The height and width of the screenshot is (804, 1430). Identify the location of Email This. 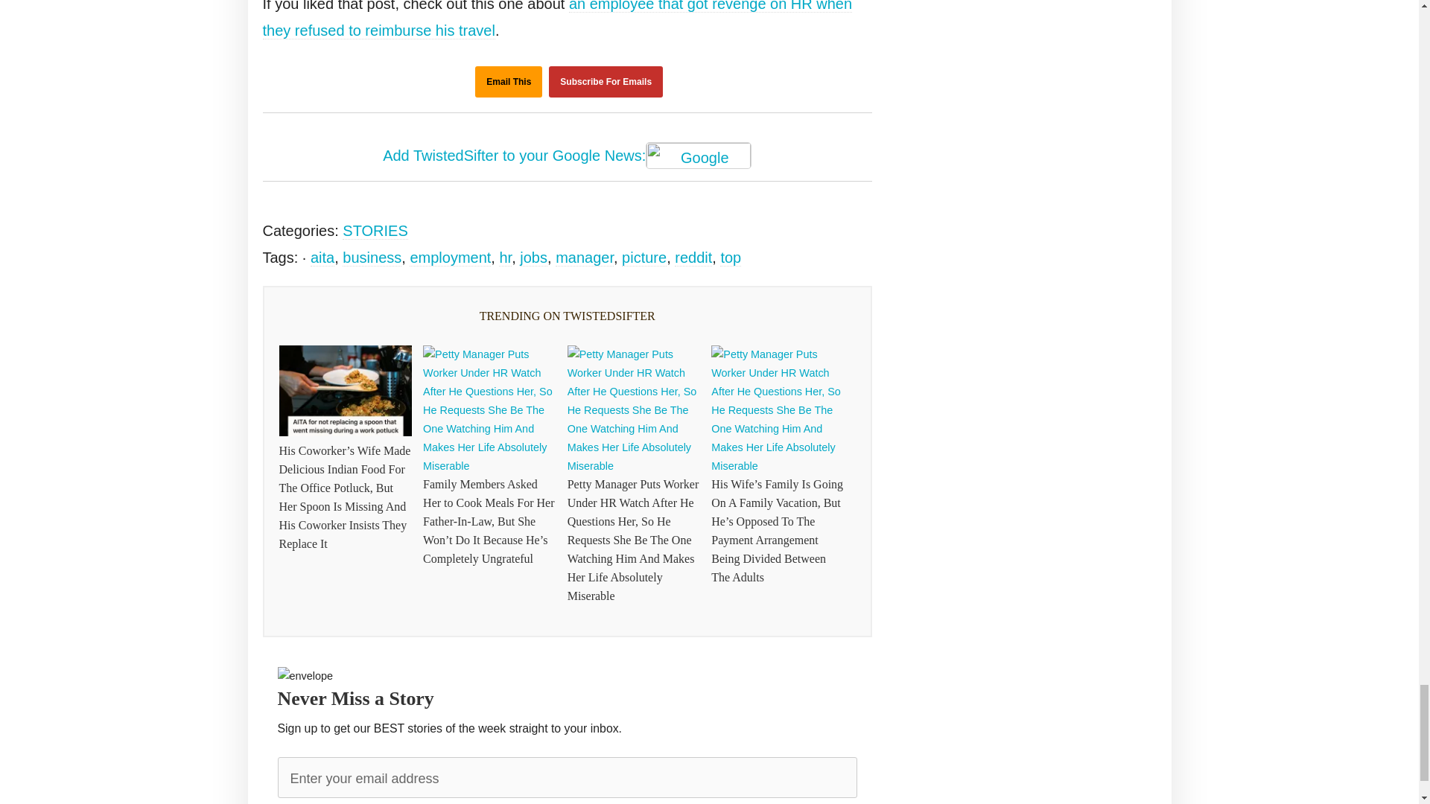
(508, 81).